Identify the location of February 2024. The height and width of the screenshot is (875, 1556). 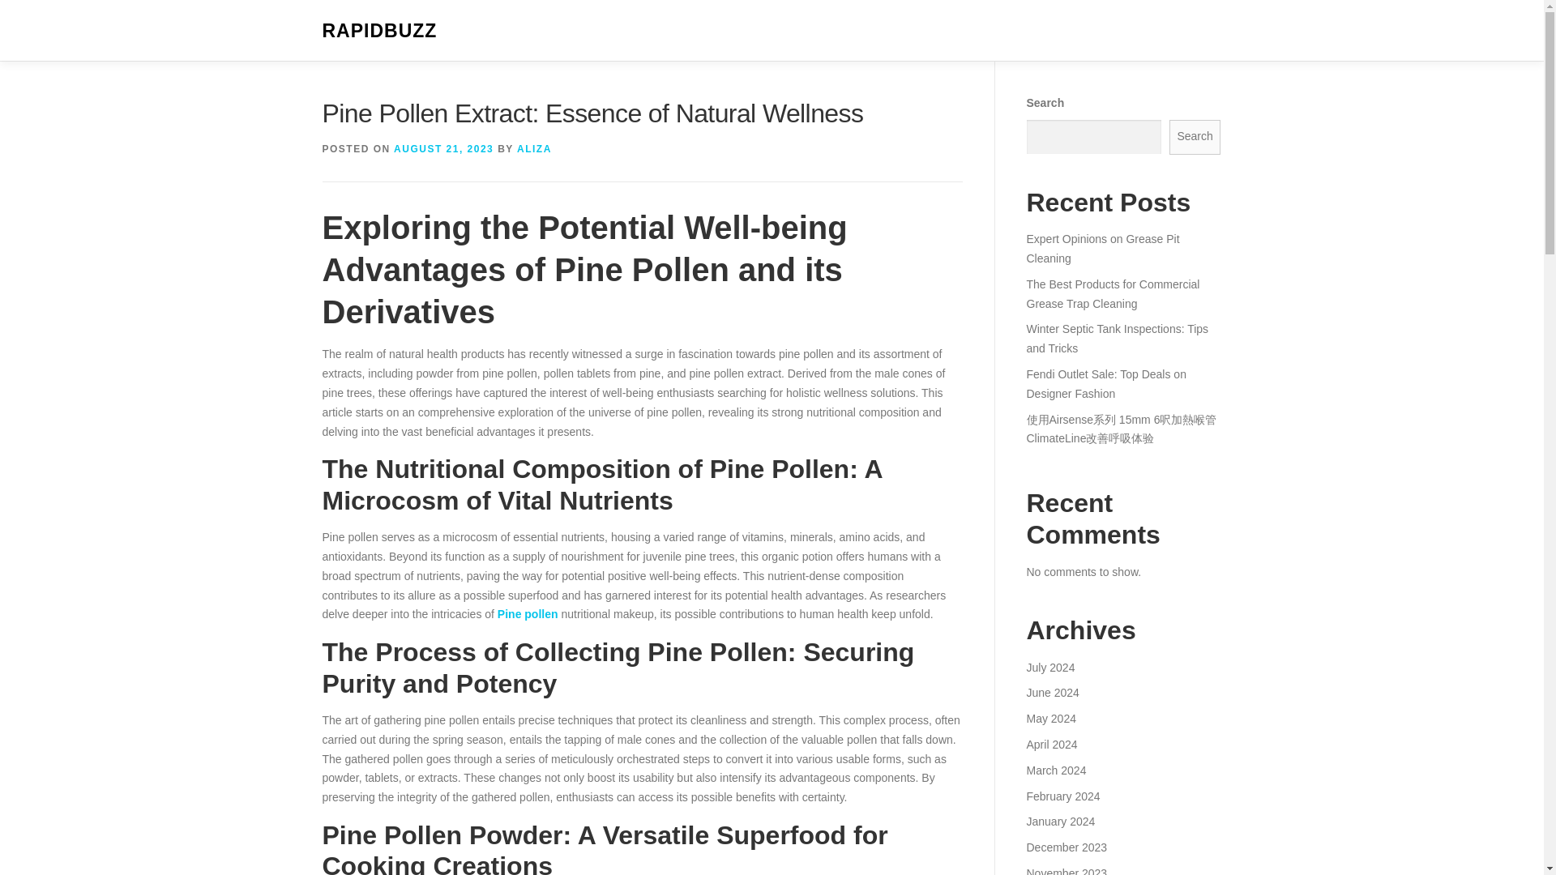
(1062, 796).